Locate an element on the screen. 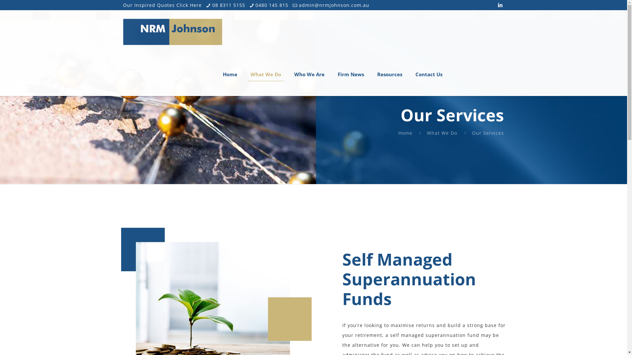 The image size is (632, 355). LinkedIn is located at coordinates (500, 5).